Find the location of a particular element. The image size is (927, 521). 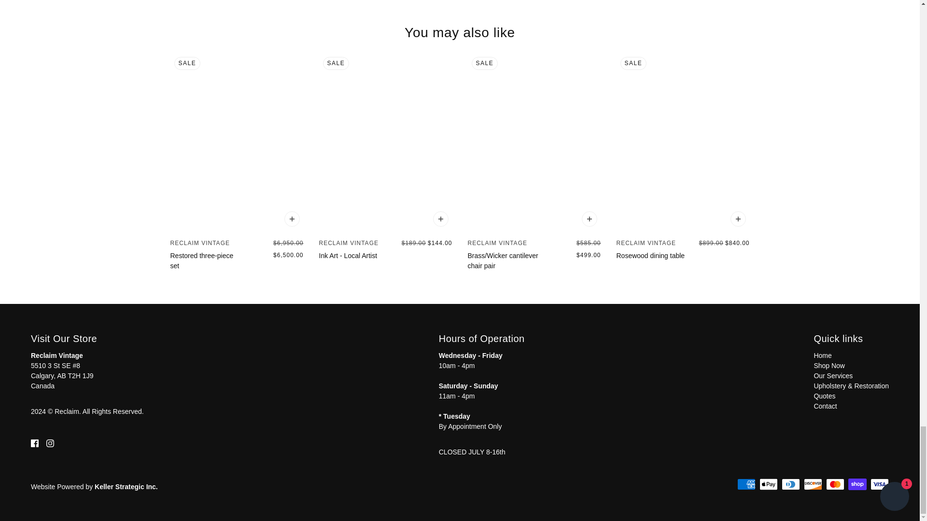

Shop Now is located at coordinates (829, 365).